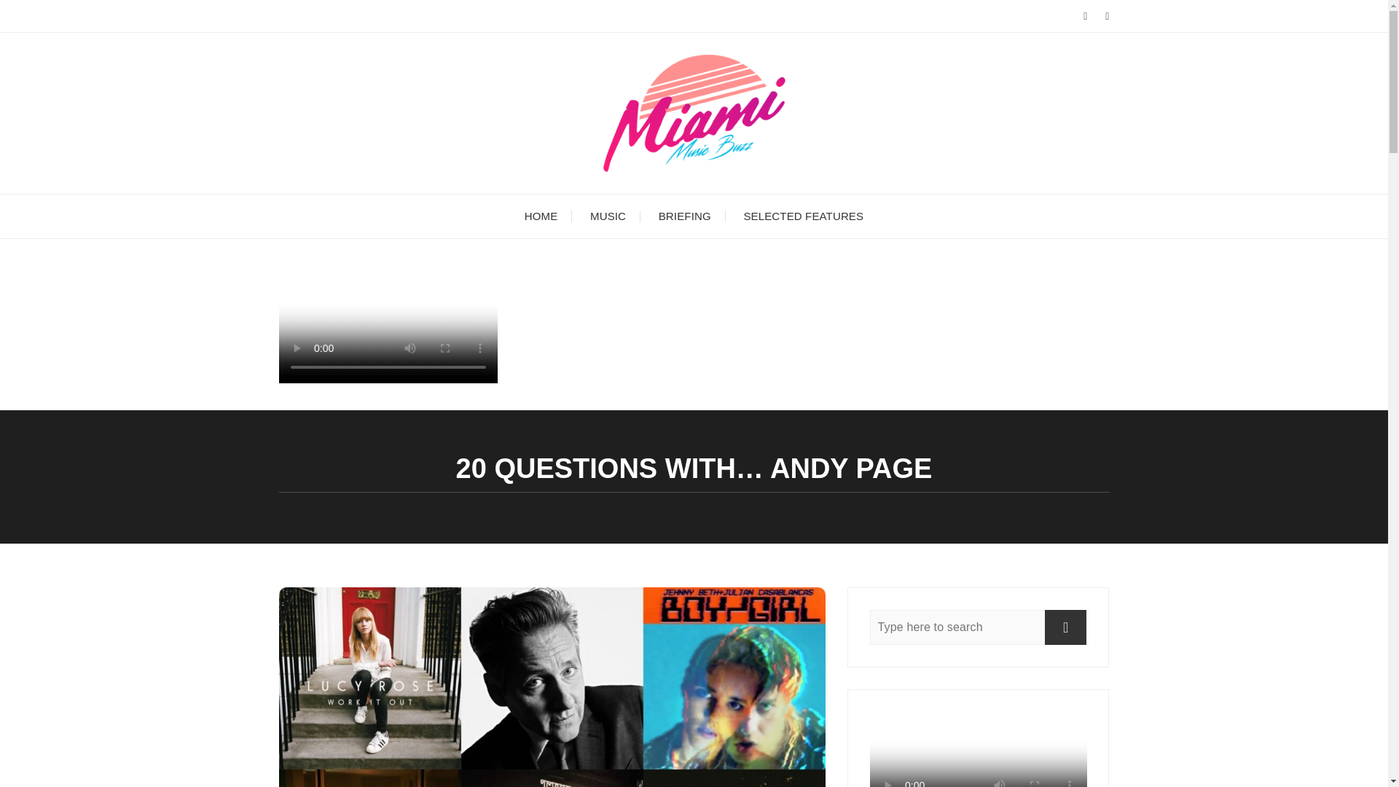 This screenshot has height=787, width=1399. What do you see at coordinates (803, 216) in the screenshot?
I see `SELECTED FEATURES` at bounding box center [803, 216].